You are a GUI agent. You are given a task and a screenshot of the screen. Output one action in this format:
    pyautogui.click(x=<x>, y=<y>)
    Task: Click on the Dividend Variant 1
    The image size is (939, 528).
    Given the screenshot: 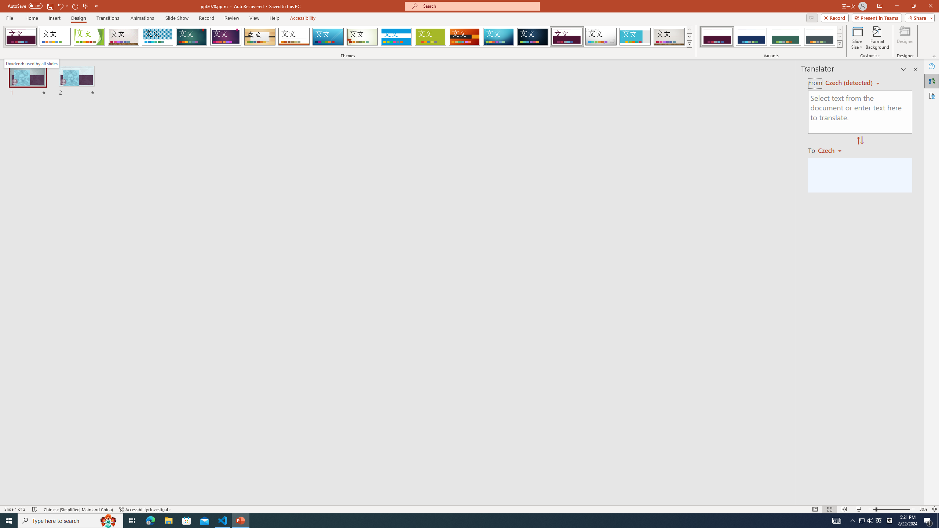 What is the action you would take?
    pyautogui.click(x=717, y=37)
    